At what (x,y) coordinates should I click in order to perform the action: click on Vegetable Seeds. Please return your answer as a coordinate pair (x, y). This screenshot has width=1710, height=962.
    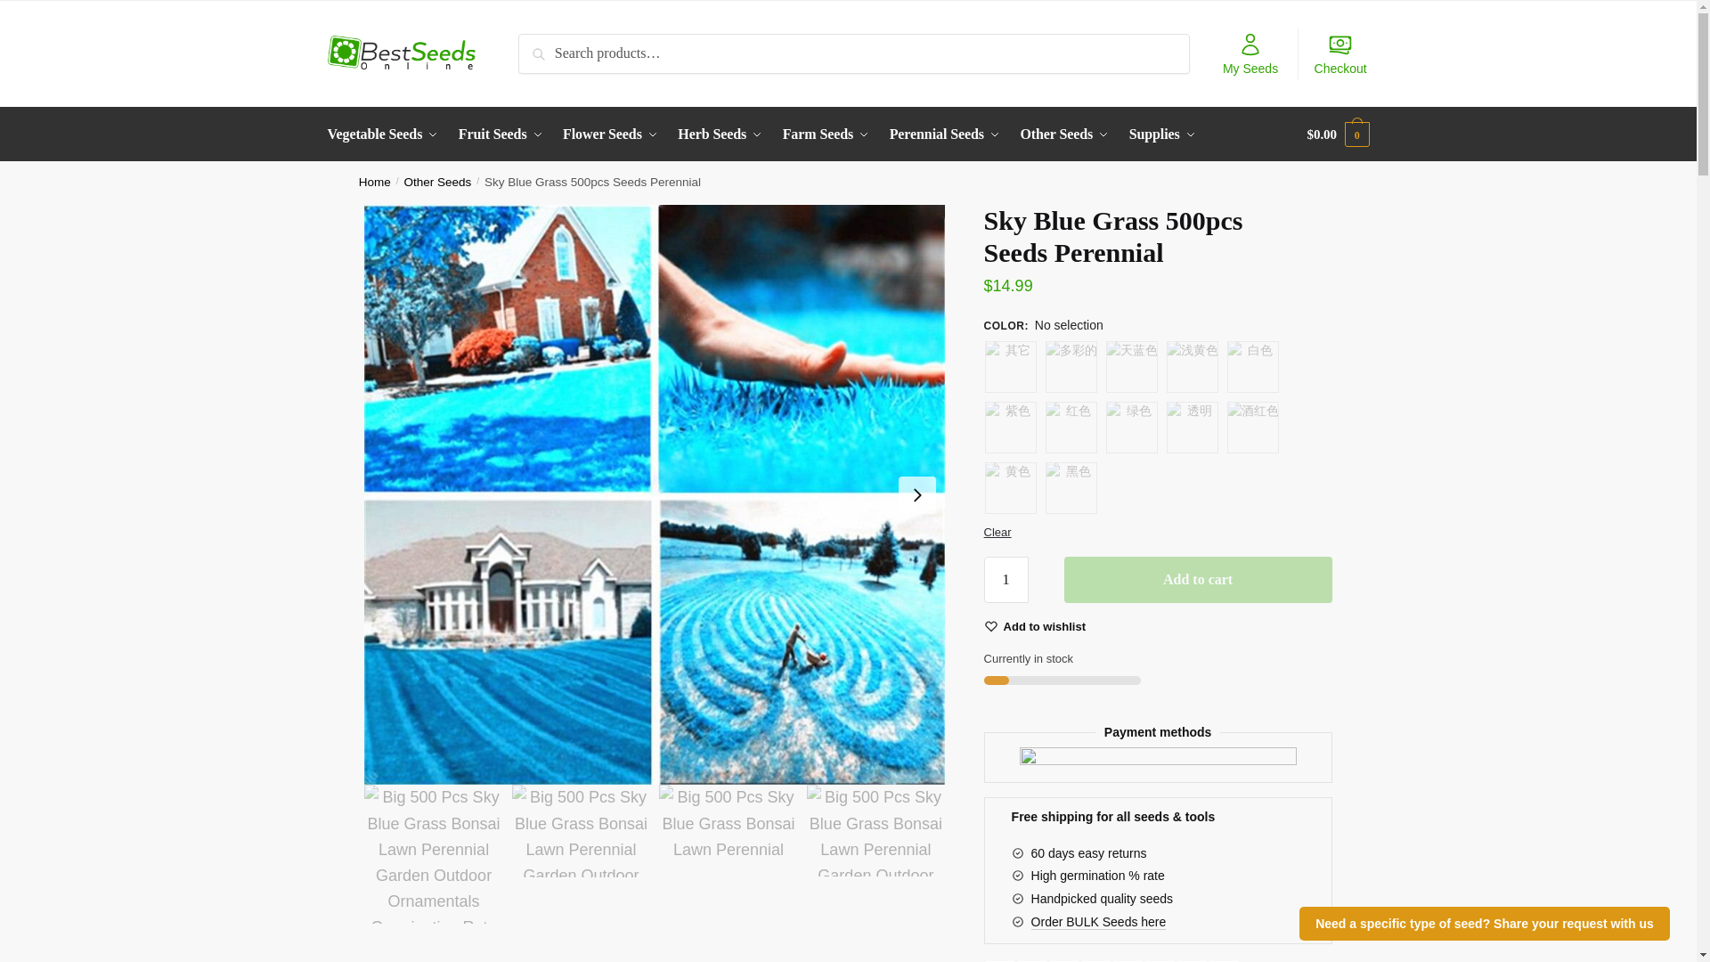
    Looking at the image, I should click on (387, 134).